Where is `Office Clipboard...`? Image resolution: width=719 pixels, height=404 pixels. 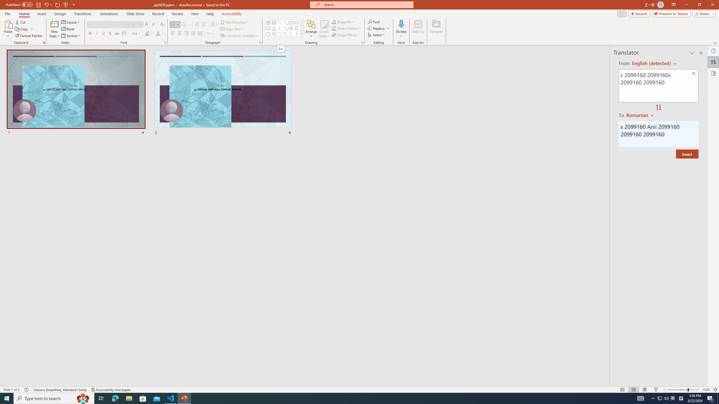
Office Clipboard... is located at coordinates (44, 43).